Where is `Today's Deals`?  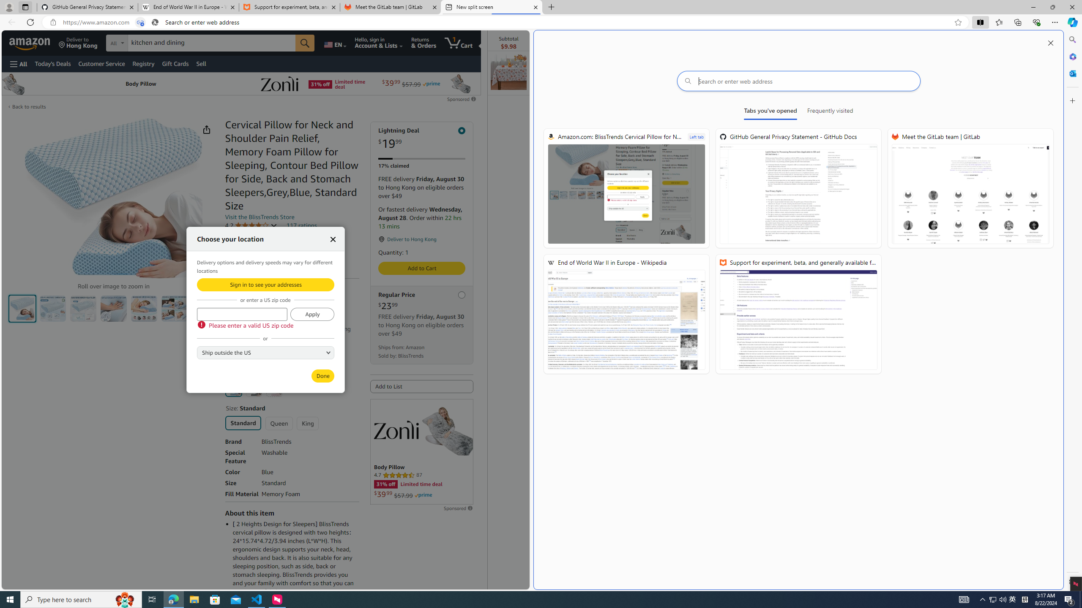
Today's Deals is located at coordinates (53, 63).